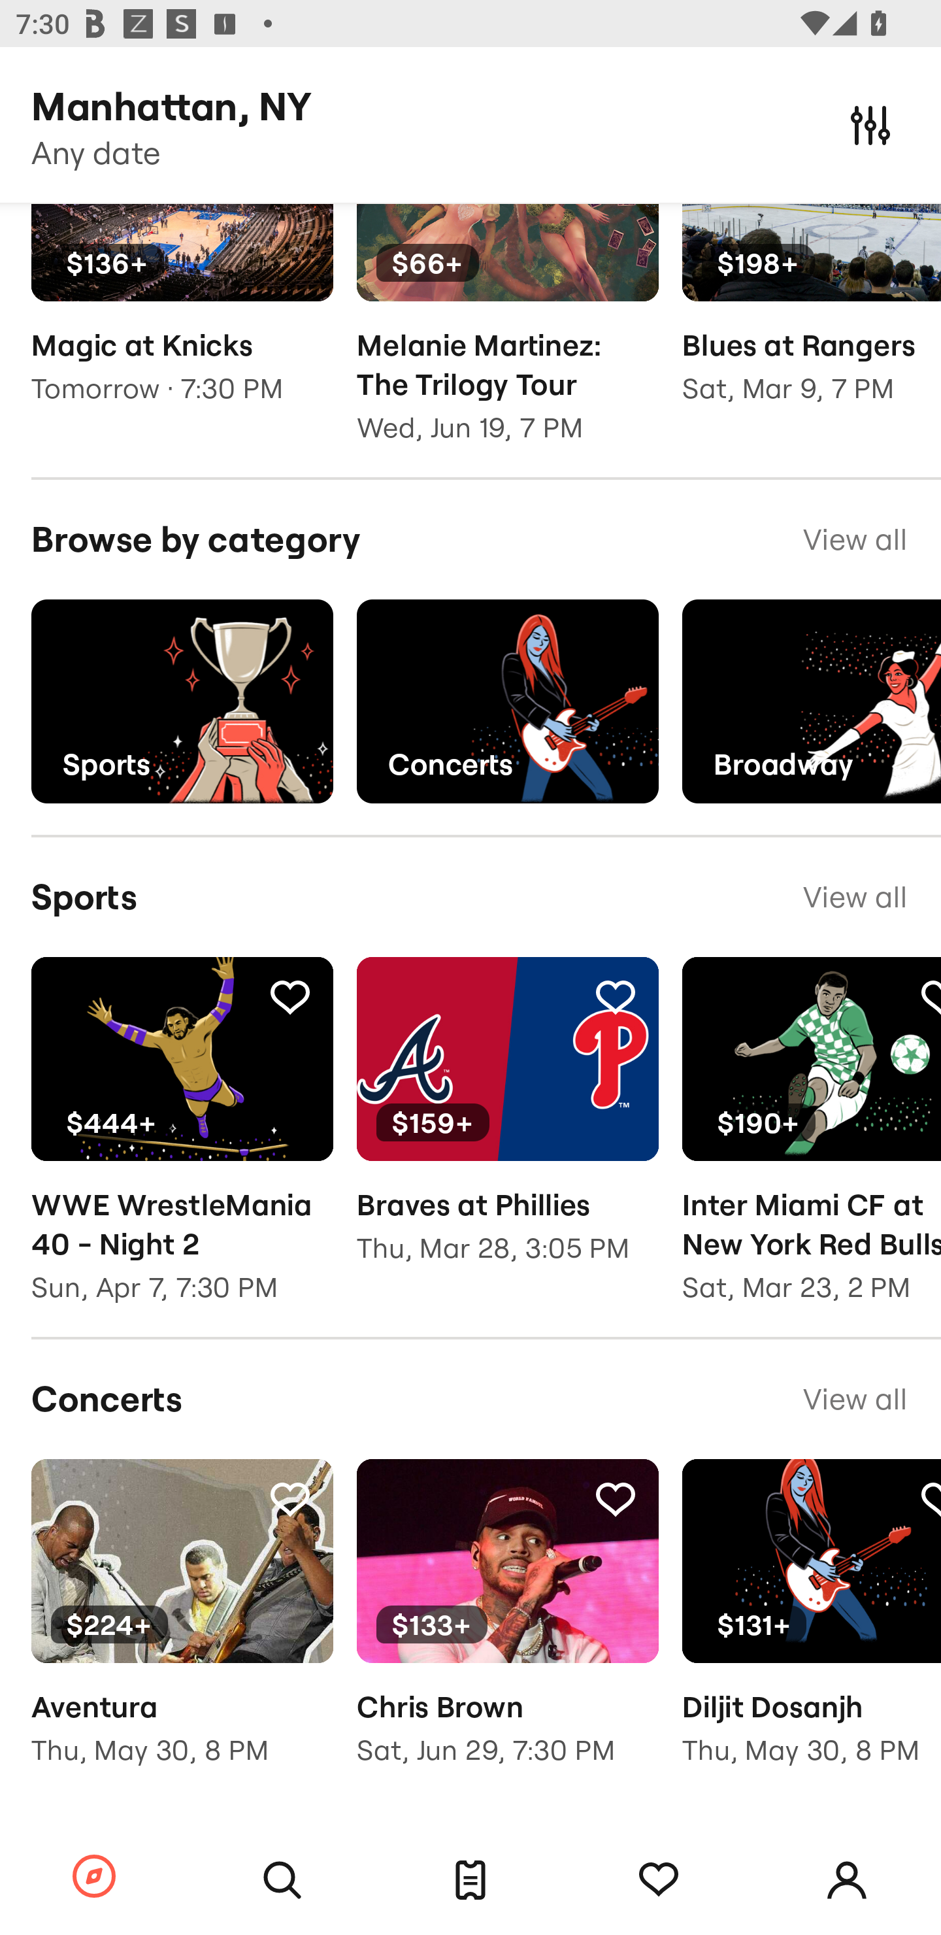 The width and height of the screenshot is (941, 1935). I want to click on Filters, so click(870, 124).